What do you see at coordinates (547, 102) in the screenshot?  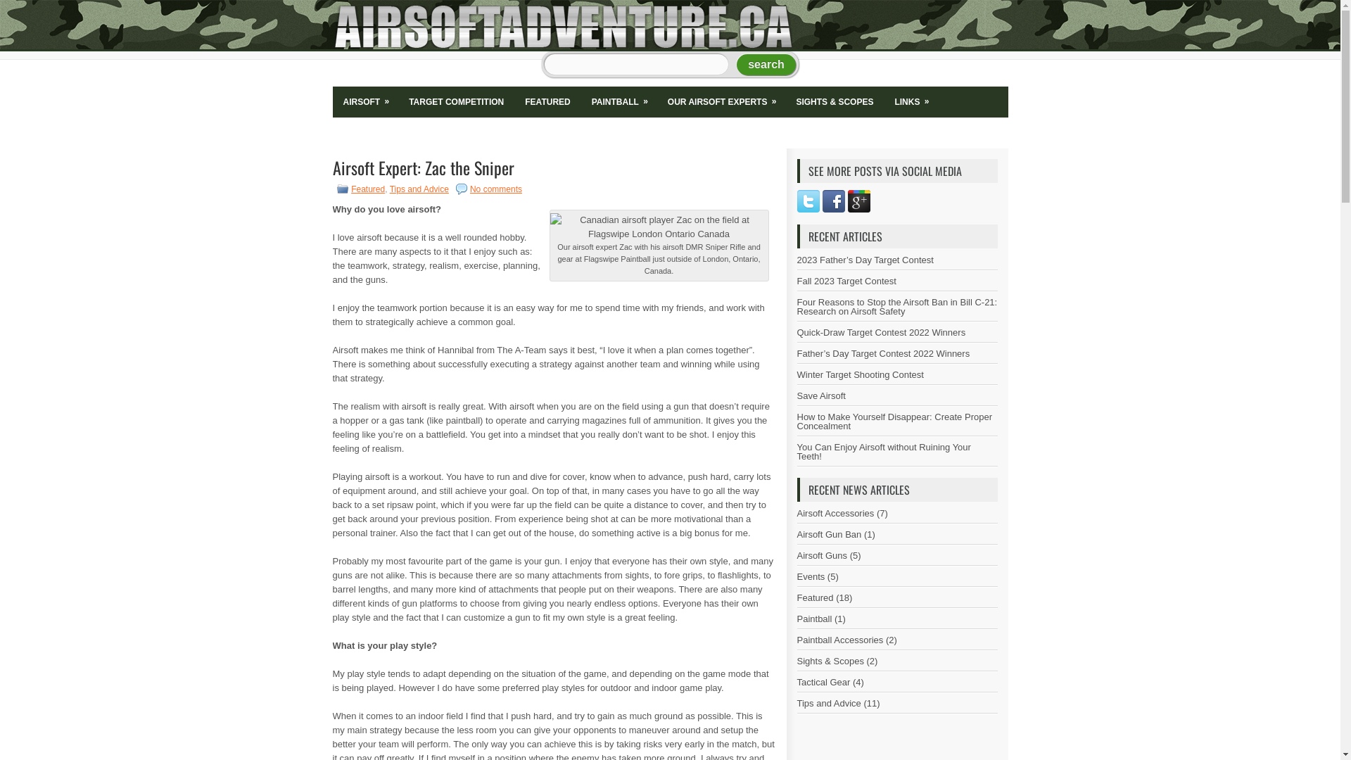 I see `FEATURED` at bounding box center [547, 102].